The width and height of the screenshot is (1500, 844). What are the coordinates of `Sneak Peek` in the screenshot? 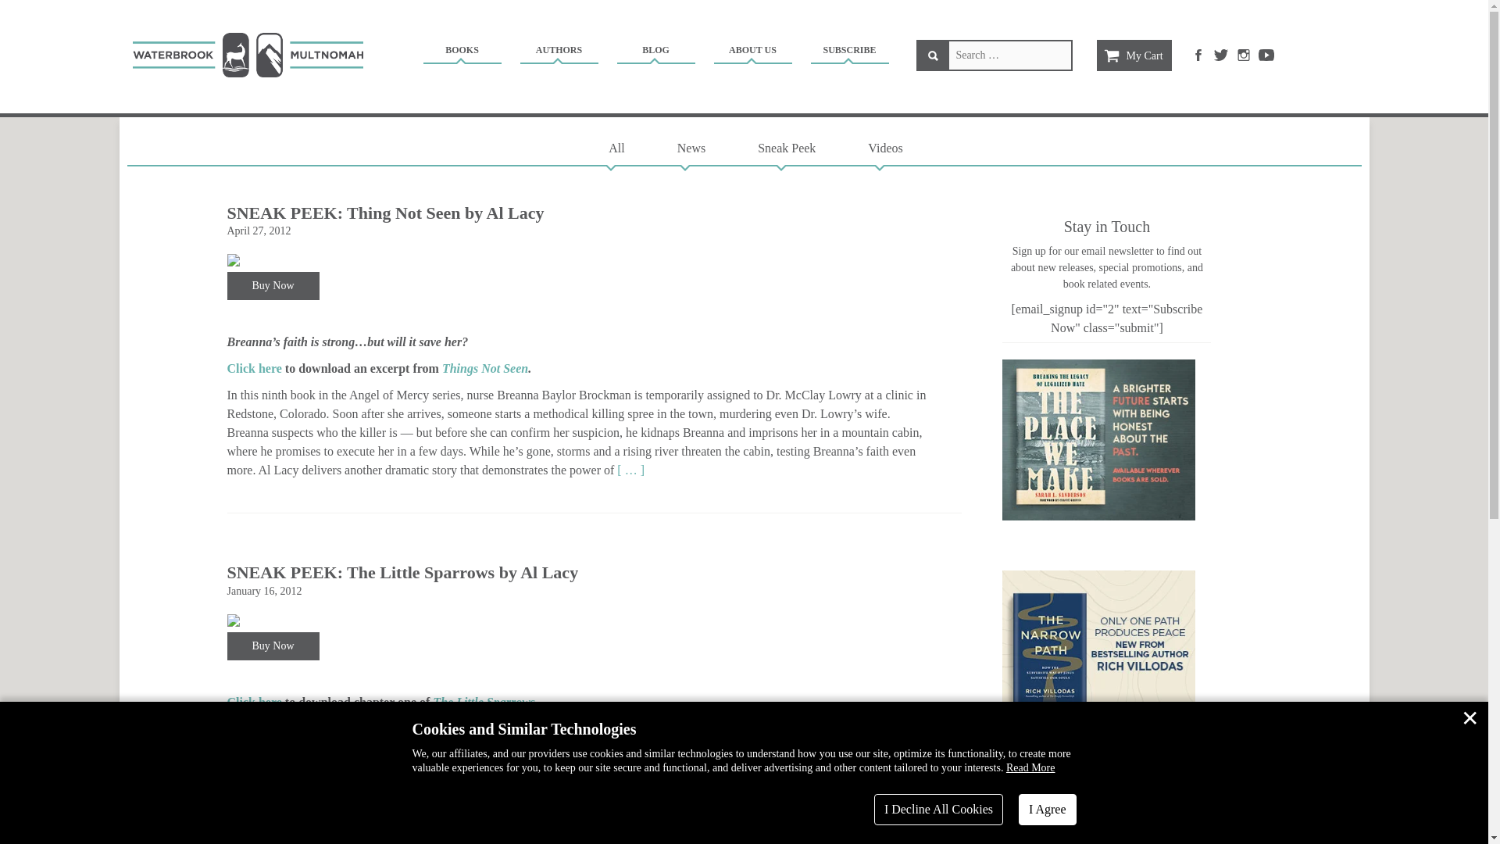 It's located at (786, 148).